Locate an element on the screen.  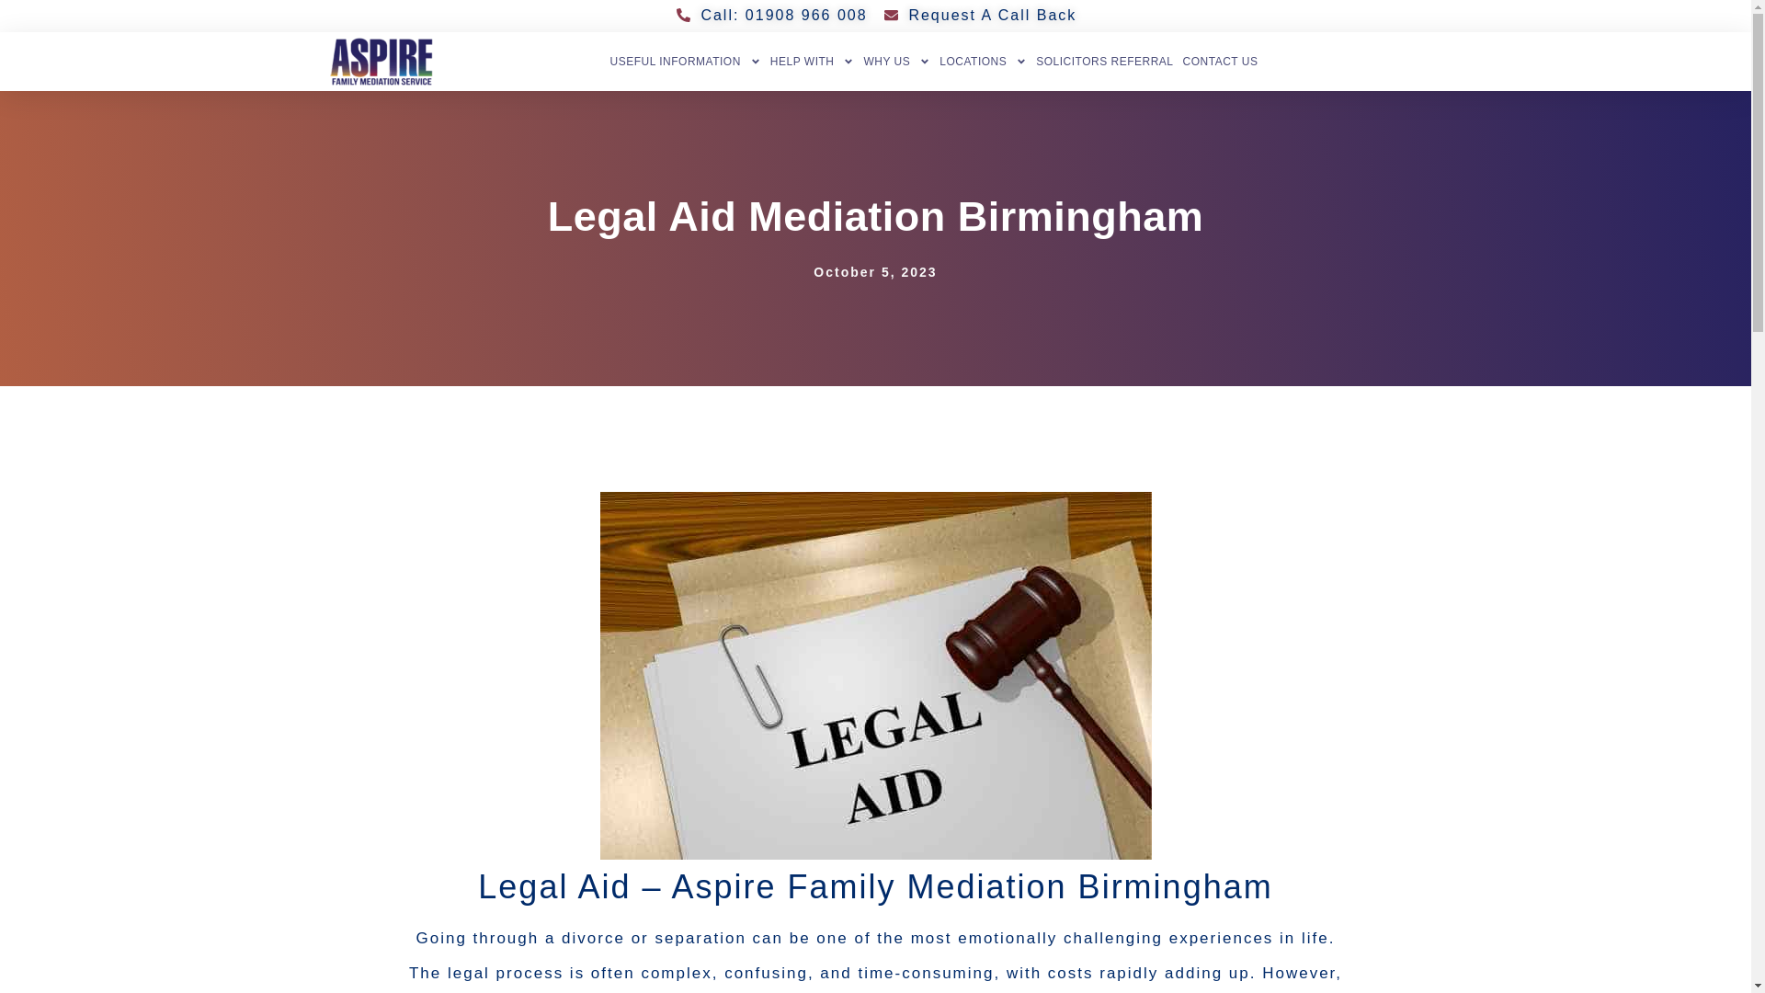
LOCATIONS is located at coordinates (983, 61).